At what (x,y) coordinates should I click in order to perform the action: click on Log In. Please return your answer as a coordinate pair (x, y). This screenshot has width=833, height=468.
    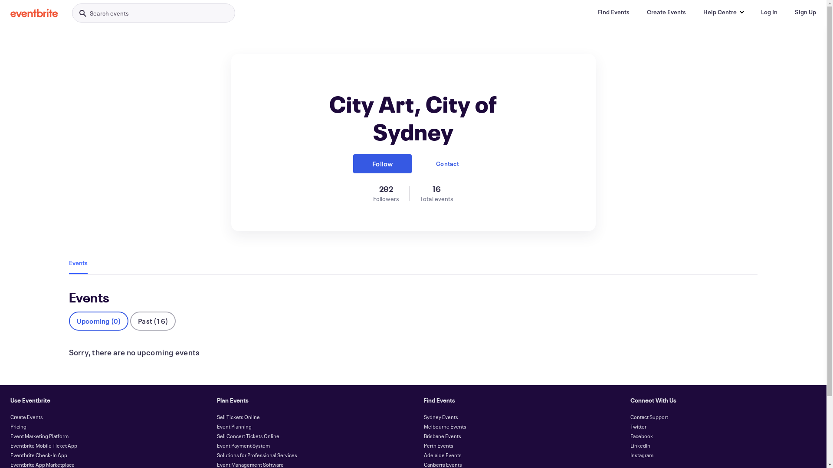
    Looking at the image, I should click on (769, 12).